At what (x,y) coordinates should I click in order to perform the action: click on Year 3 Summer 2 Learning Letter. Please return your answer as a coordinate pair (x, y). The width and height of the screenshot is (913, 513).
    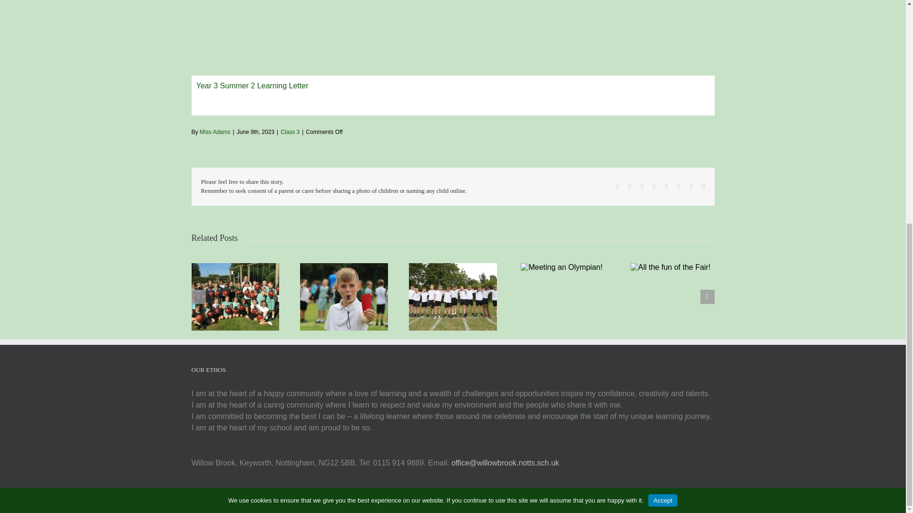
    Looking at the image, I should click on (452, 95).